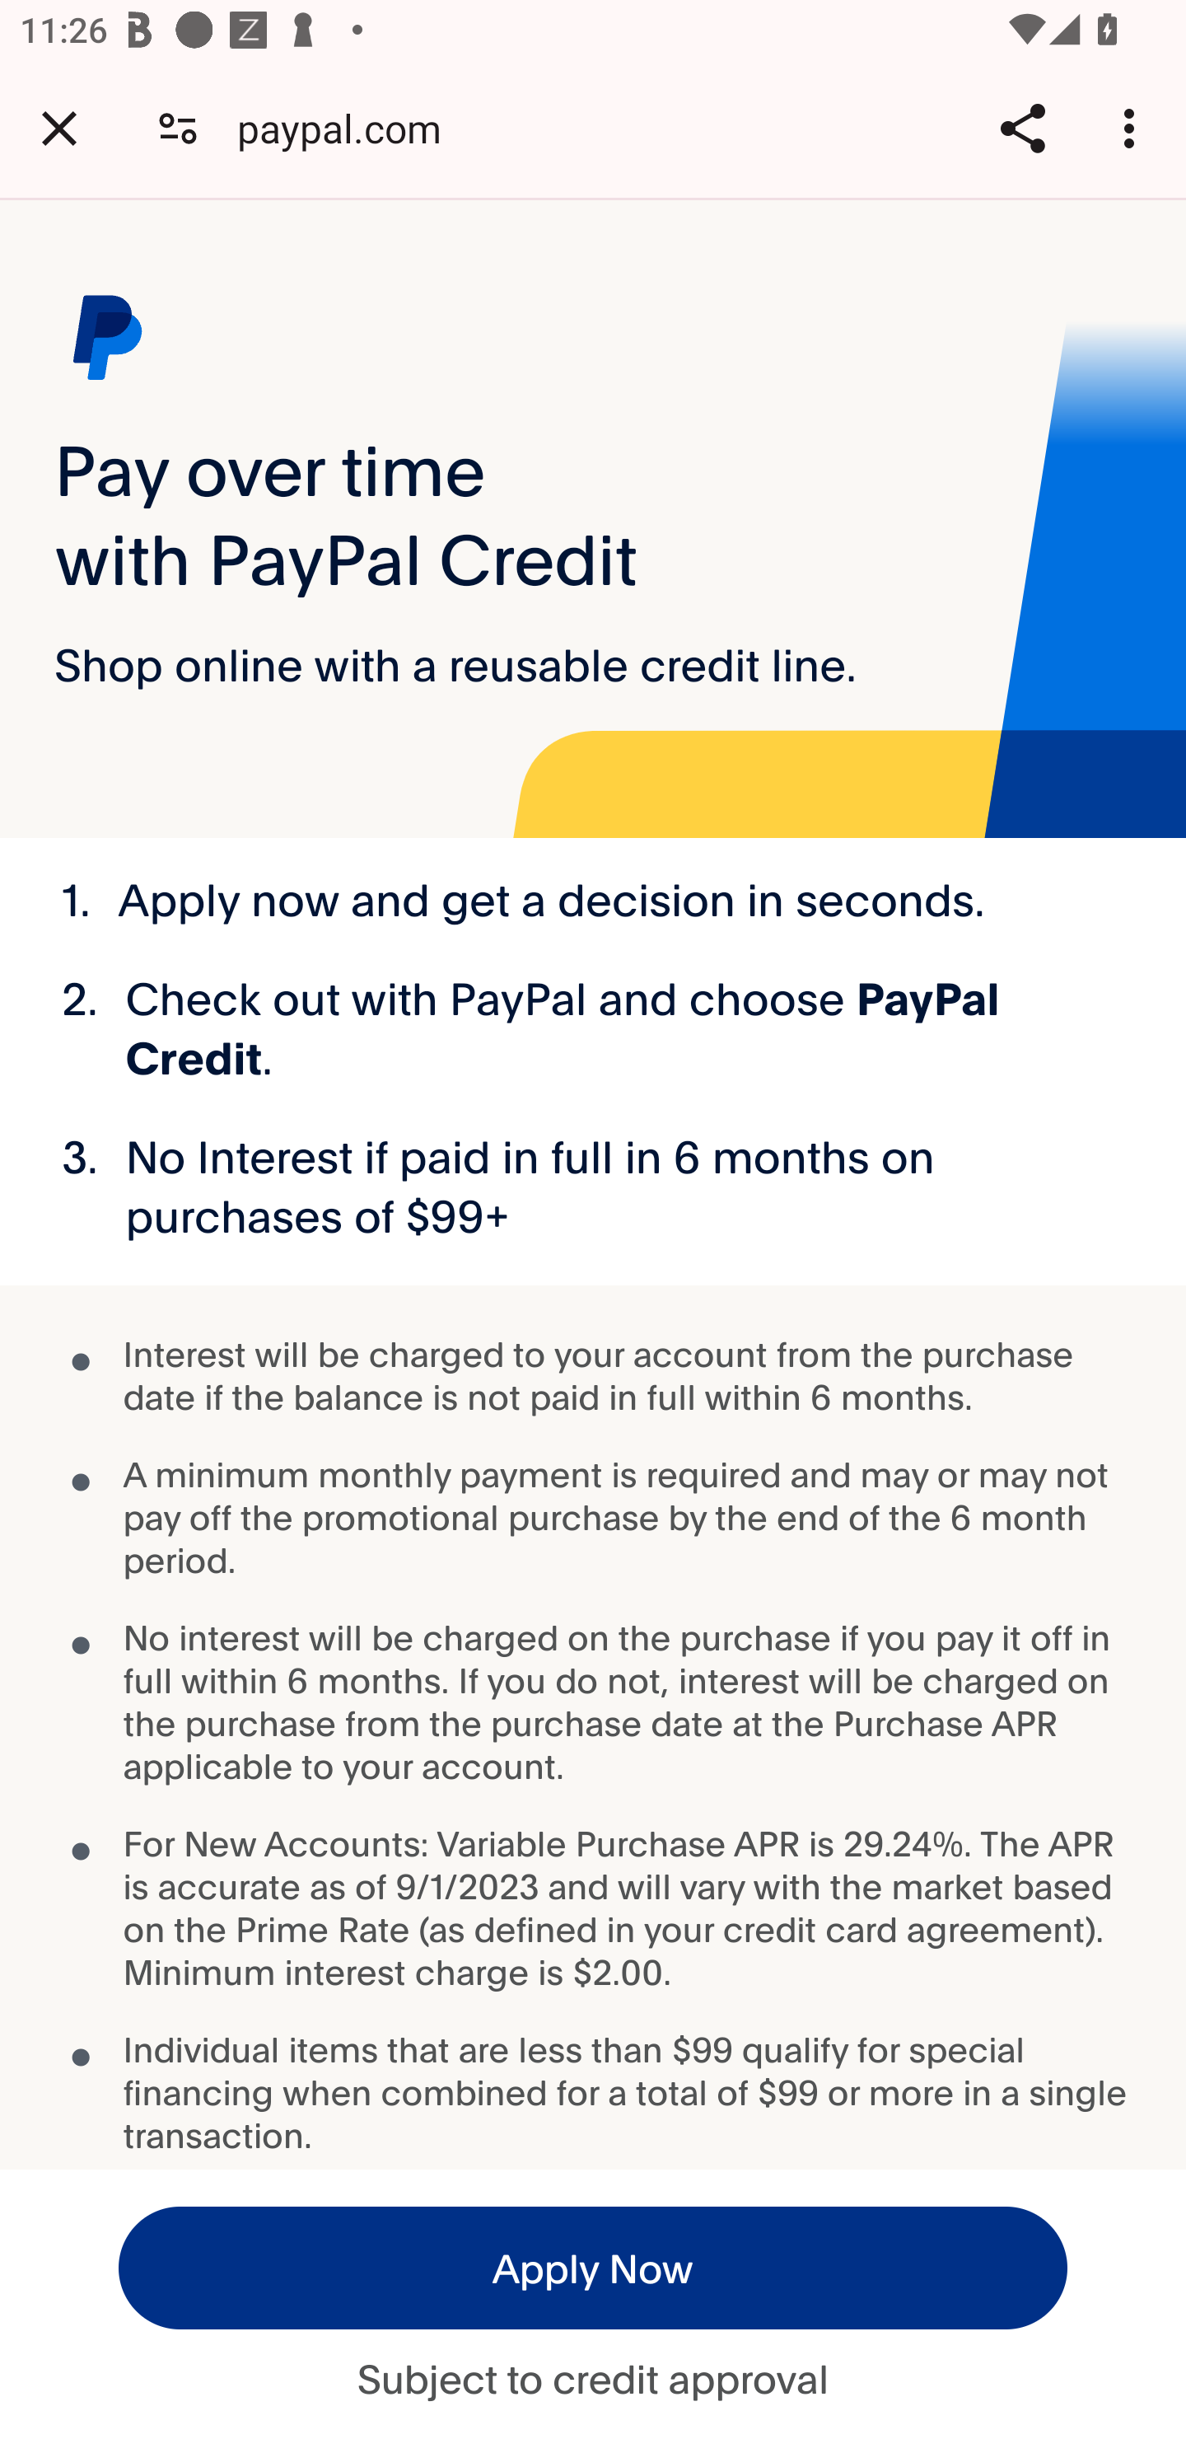  I want to click on paypal.com, so click(349, 127).